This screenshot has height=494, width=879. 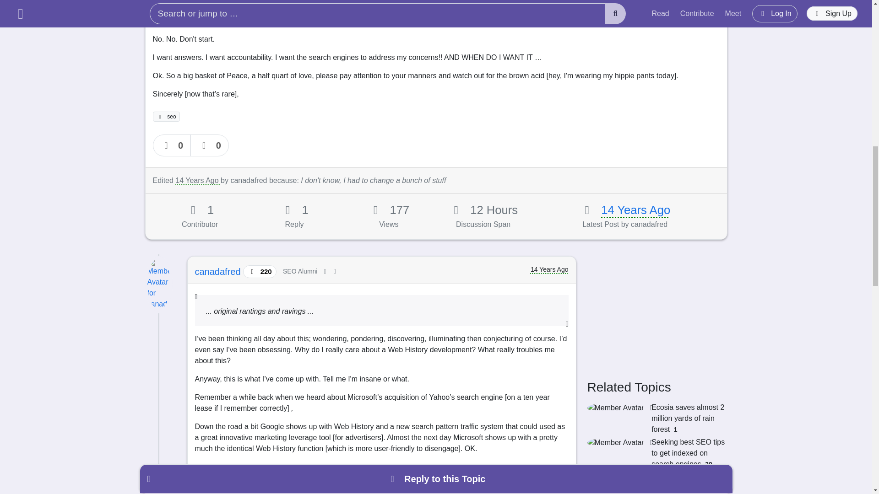 I want to click on 14 Years Ago, so click(x=635, y=209).